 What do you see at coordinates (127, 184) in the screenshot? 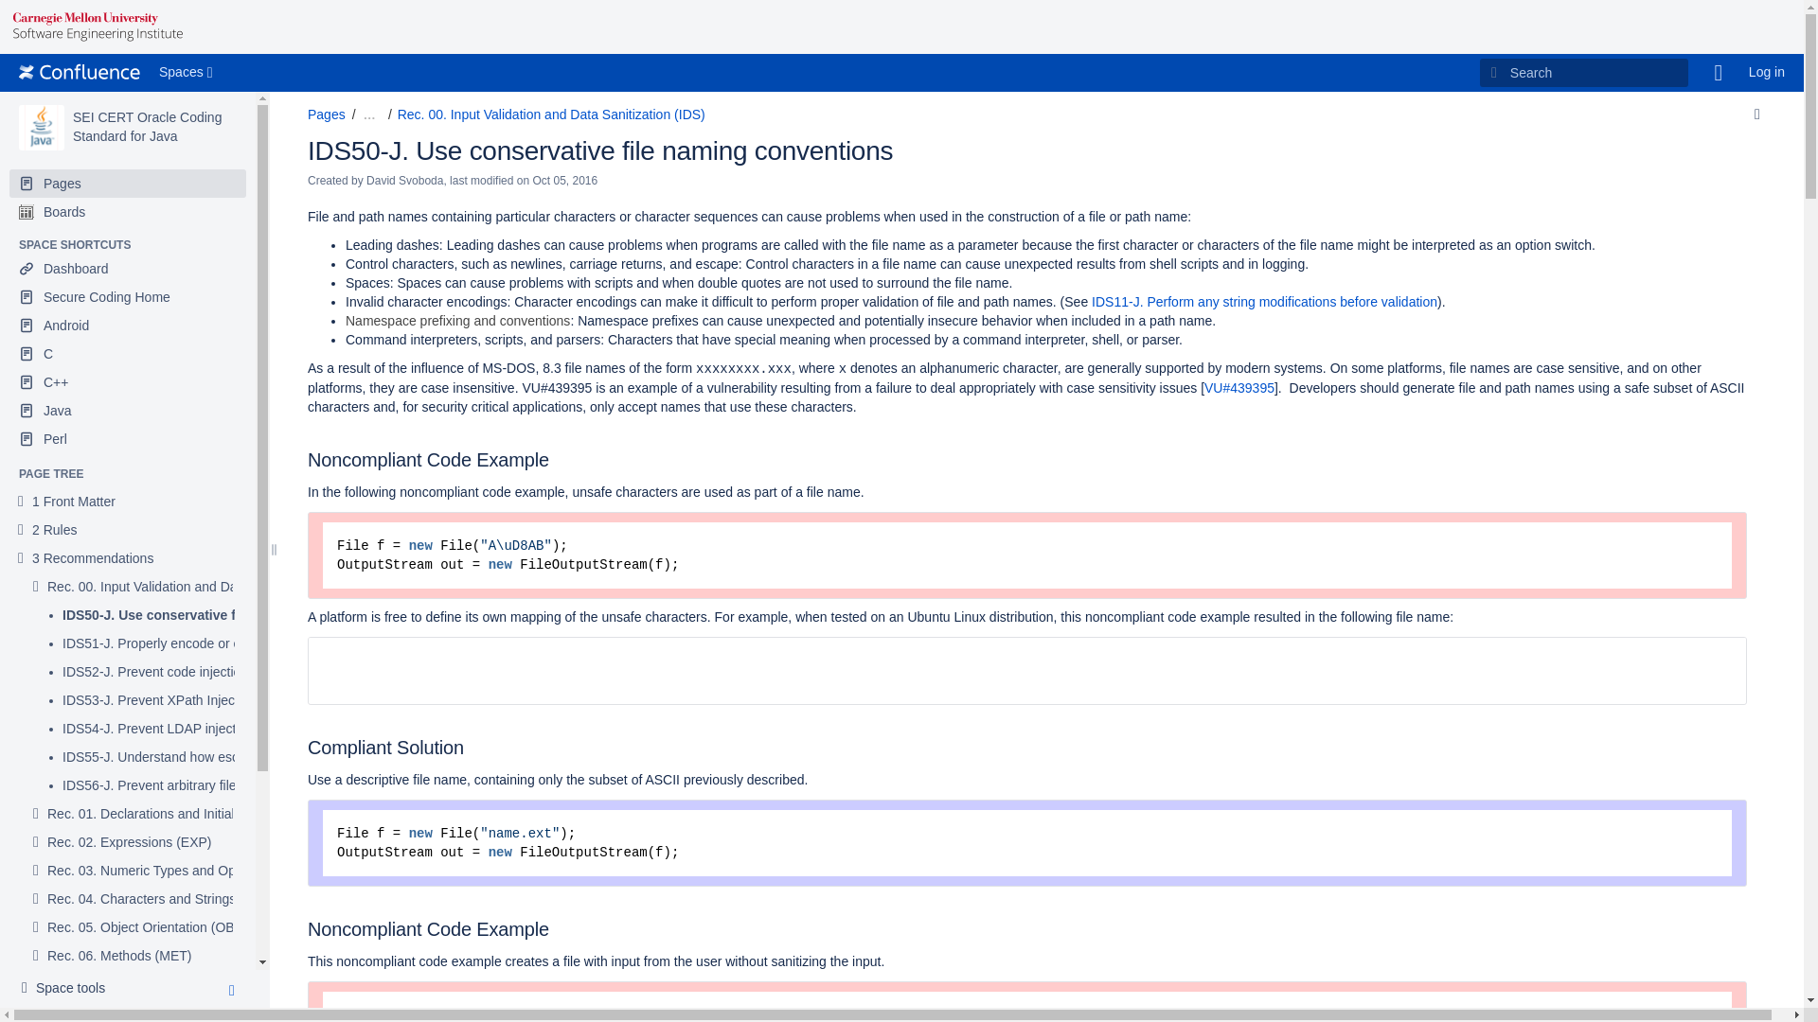
I see `Pages` at bounding box center [127, 184].